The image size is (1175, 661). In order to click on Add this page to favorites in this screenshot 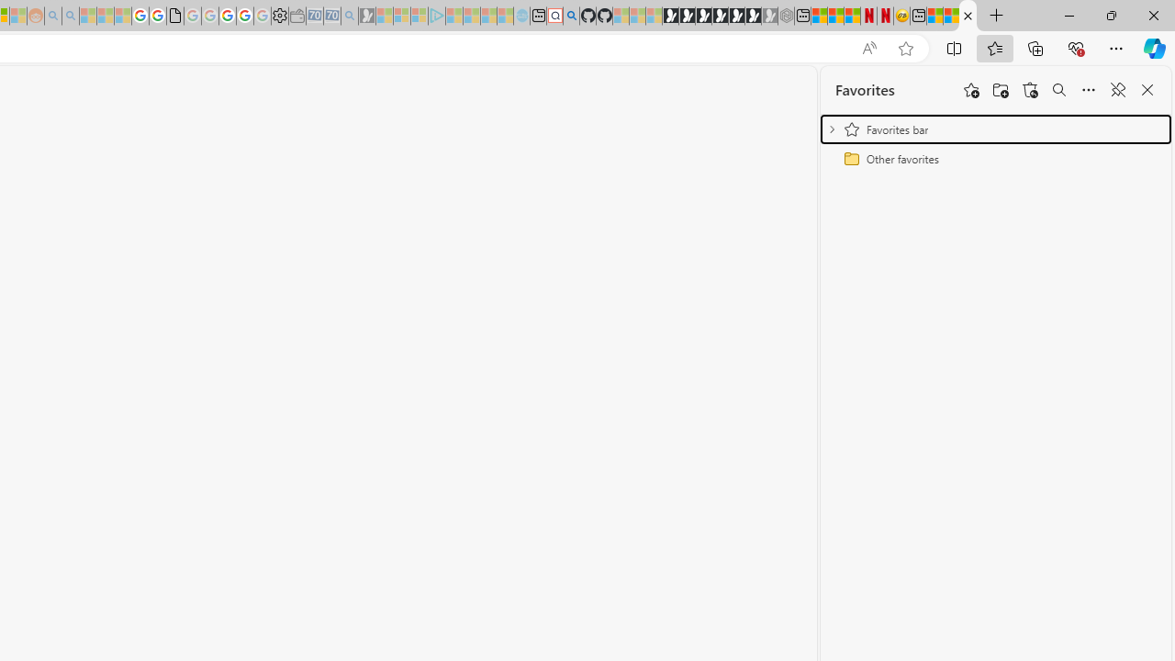, I will do `click(971, 90)`.